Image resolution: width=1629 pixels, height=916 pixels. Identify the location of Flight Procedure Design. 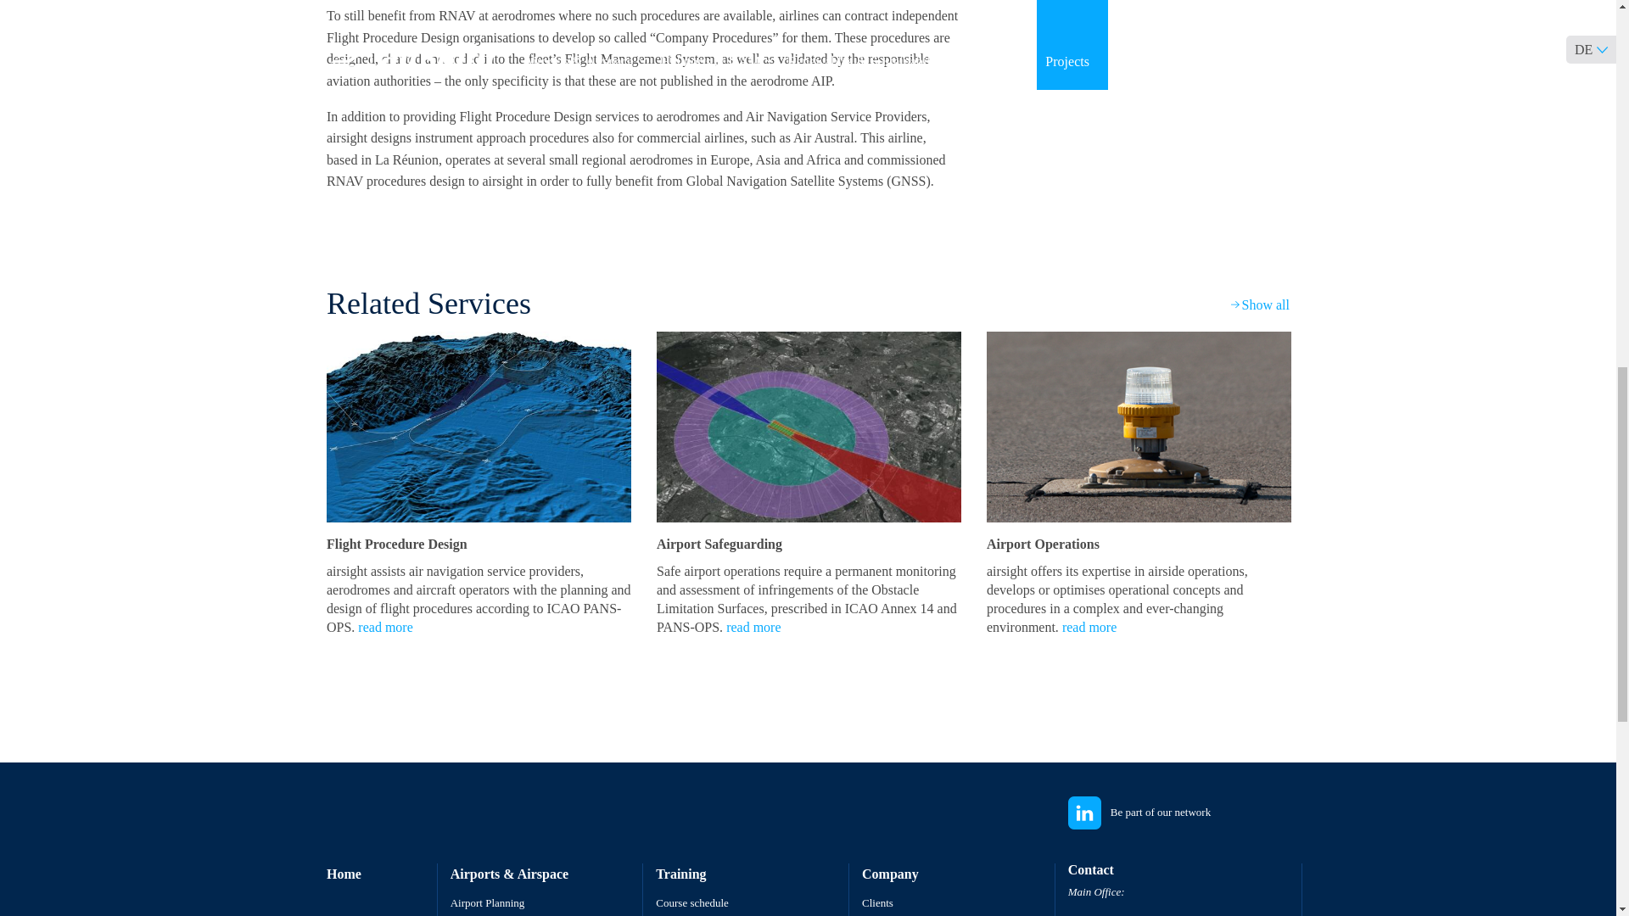
(479, 438).